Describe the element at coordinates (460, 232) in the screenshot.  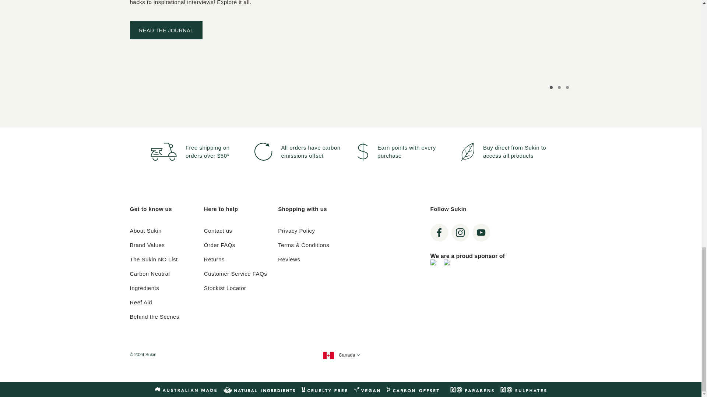
I see `Instagram Instagram Icon` at that location.